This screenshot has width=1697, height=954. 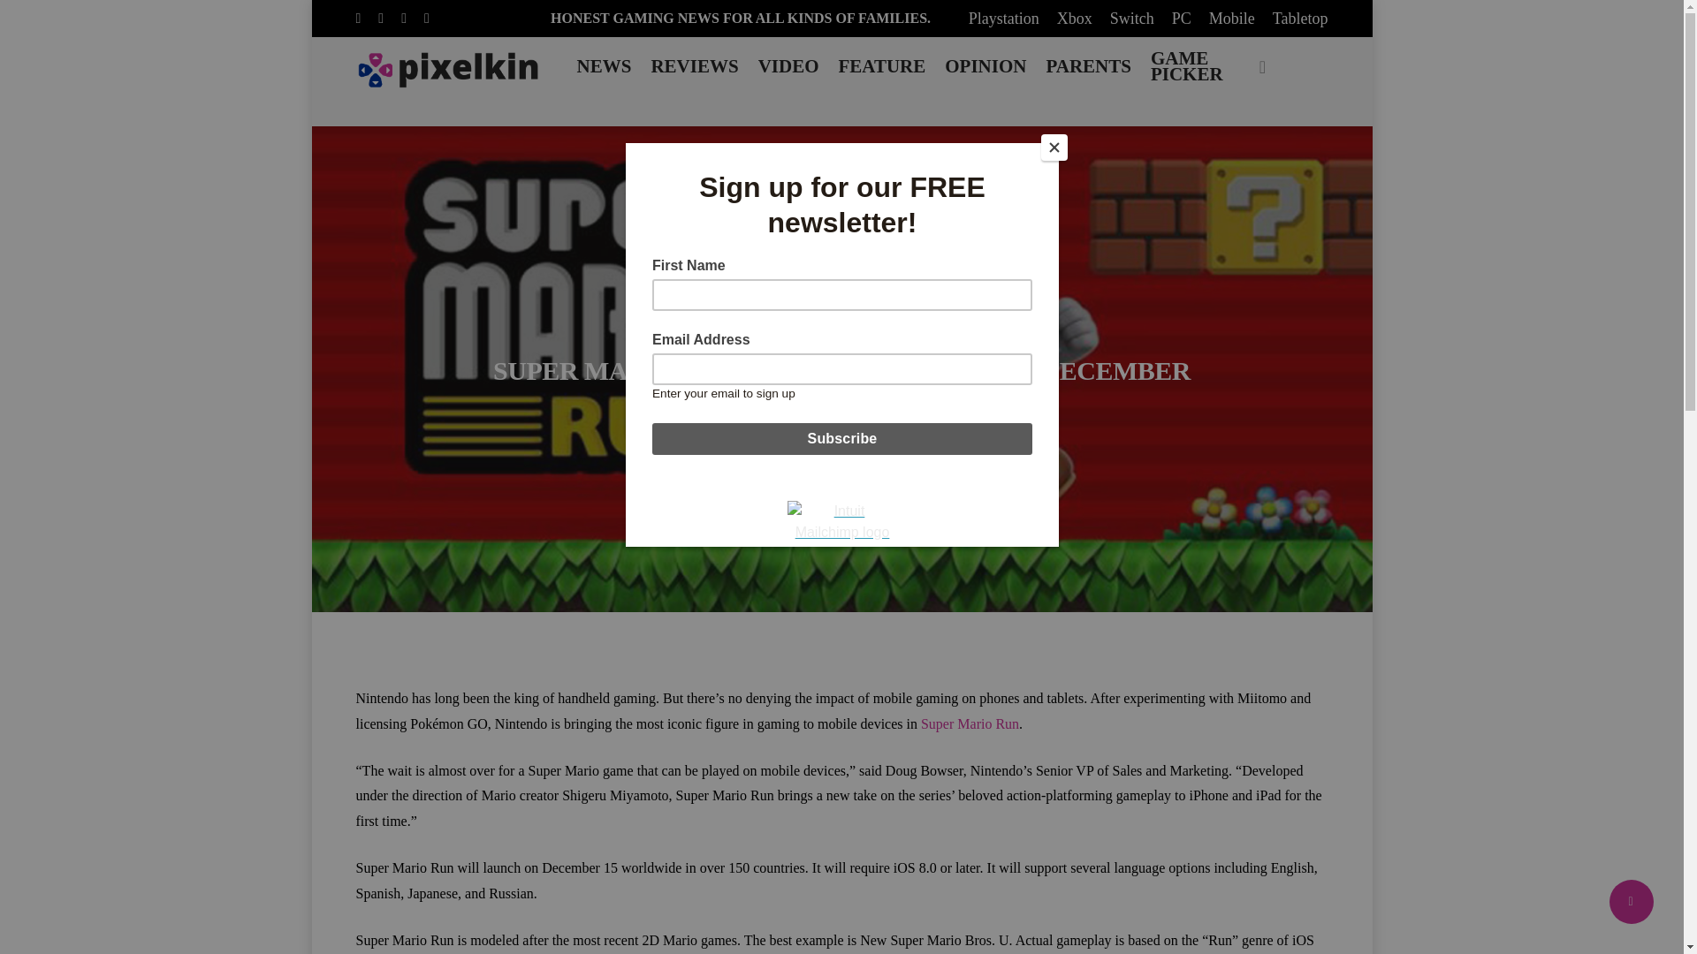 What do you see at coordinates (1088, 65) in the screenshot?
I see `PARENTS` at bounding box center [1088, 65].